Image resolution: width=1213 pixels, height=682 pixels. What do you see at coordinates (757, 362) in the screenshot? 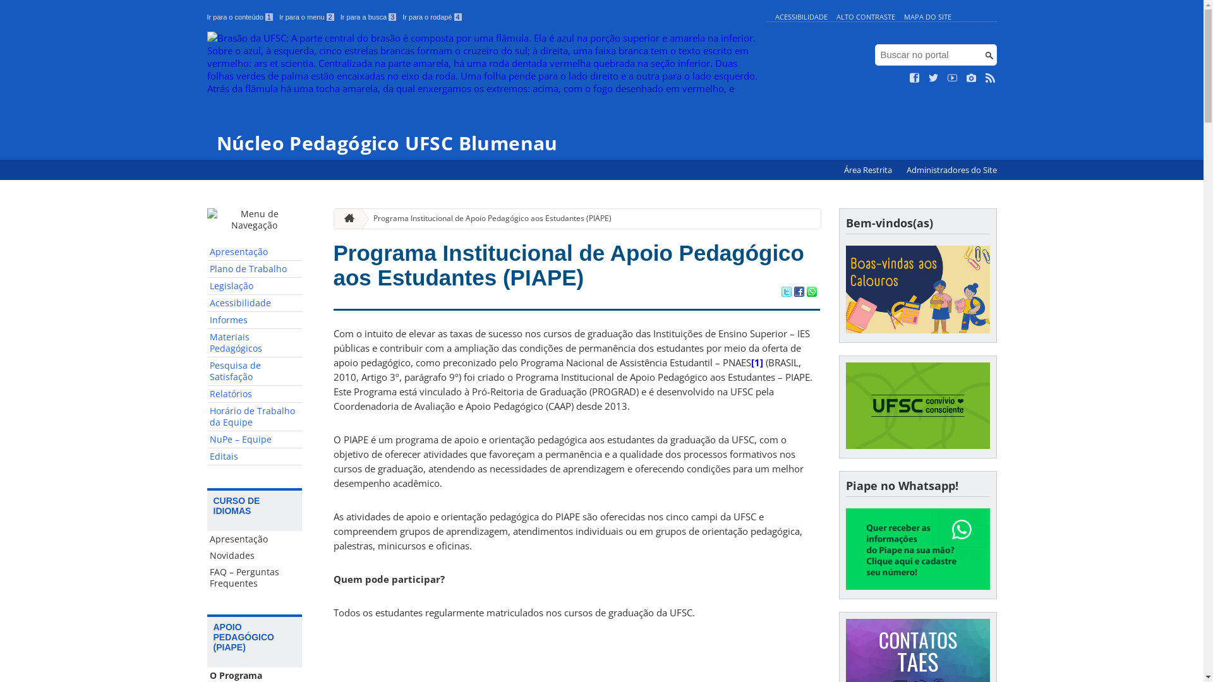
I see `[1]` at bounding box center [757, 362].